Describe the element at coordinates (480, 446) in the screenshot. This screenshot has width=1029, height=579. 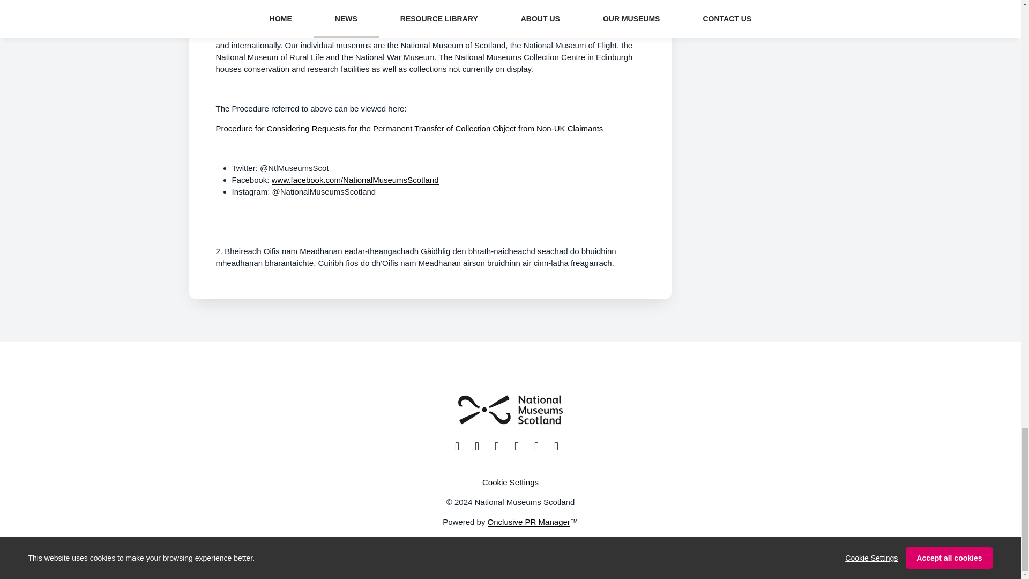
I see `Twitter` at that location.